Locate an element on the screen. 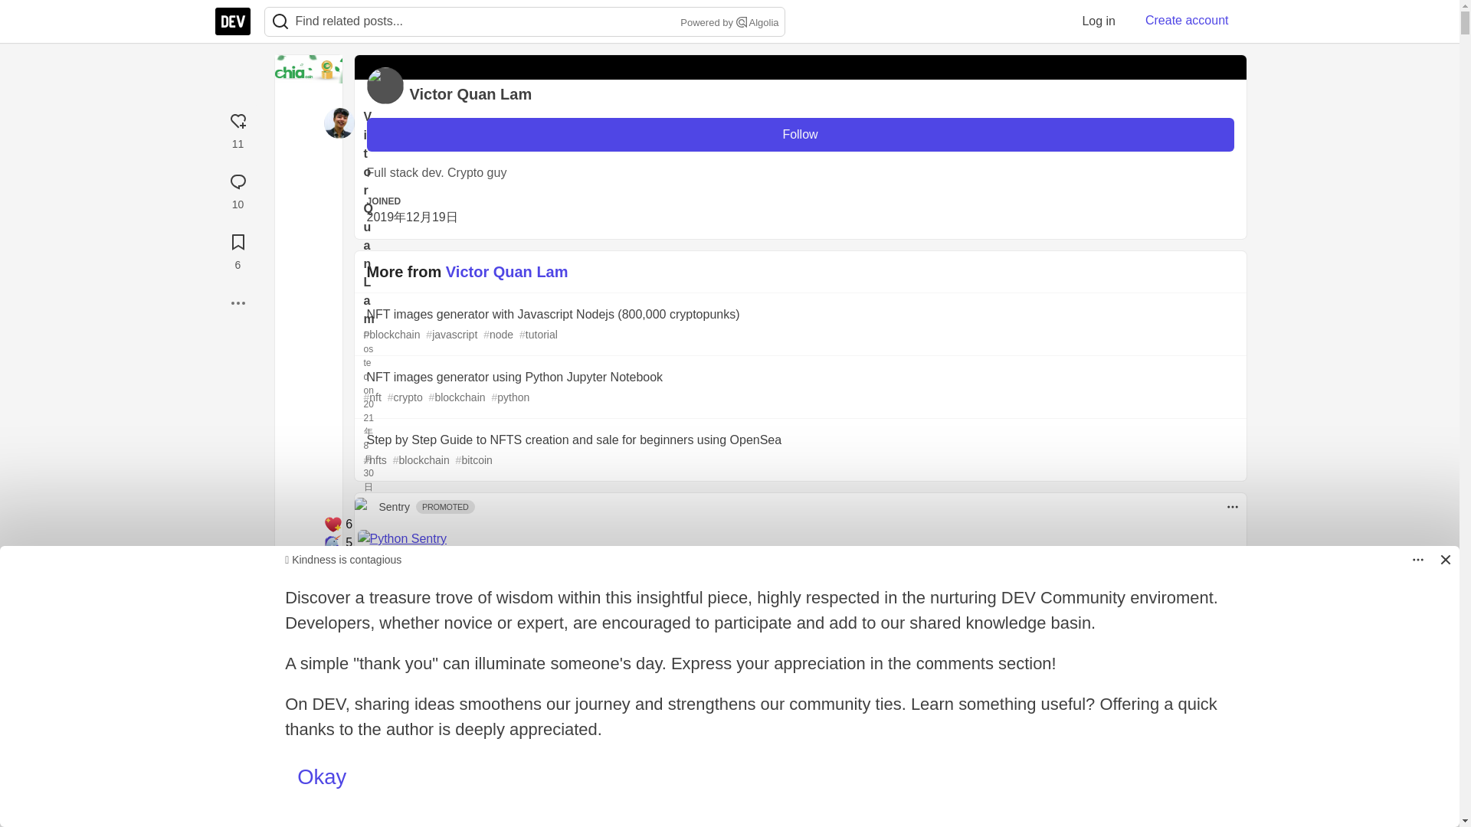  More... is located at coordinates (238, 303).